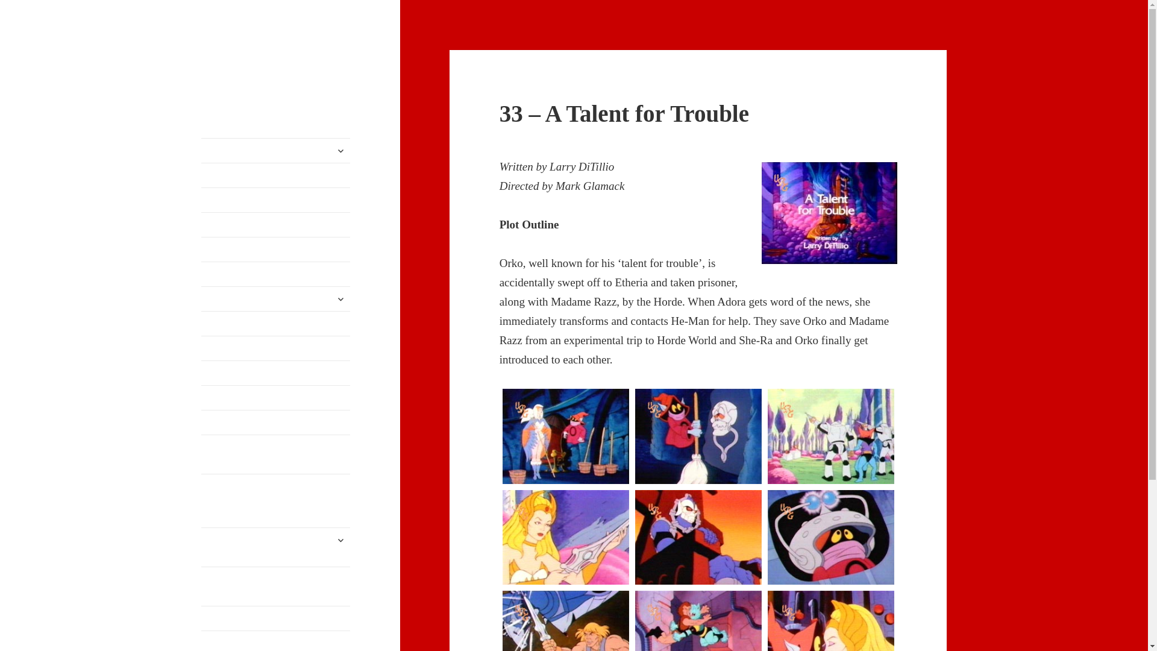  I want to click on ep3303, so click(831, 436).